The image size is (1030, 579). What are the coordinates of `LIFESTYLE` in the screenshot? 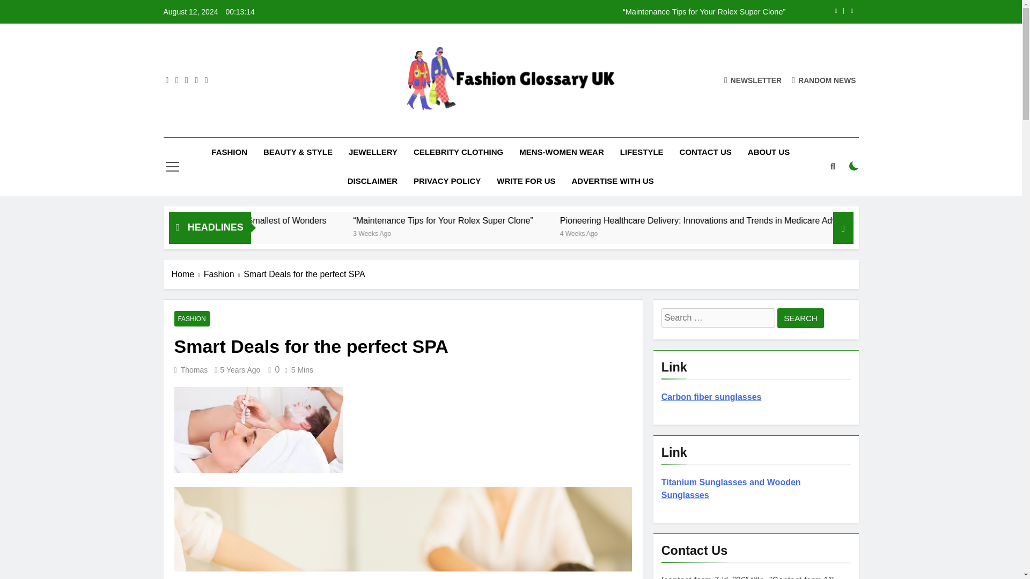 It's located at (642, 152).